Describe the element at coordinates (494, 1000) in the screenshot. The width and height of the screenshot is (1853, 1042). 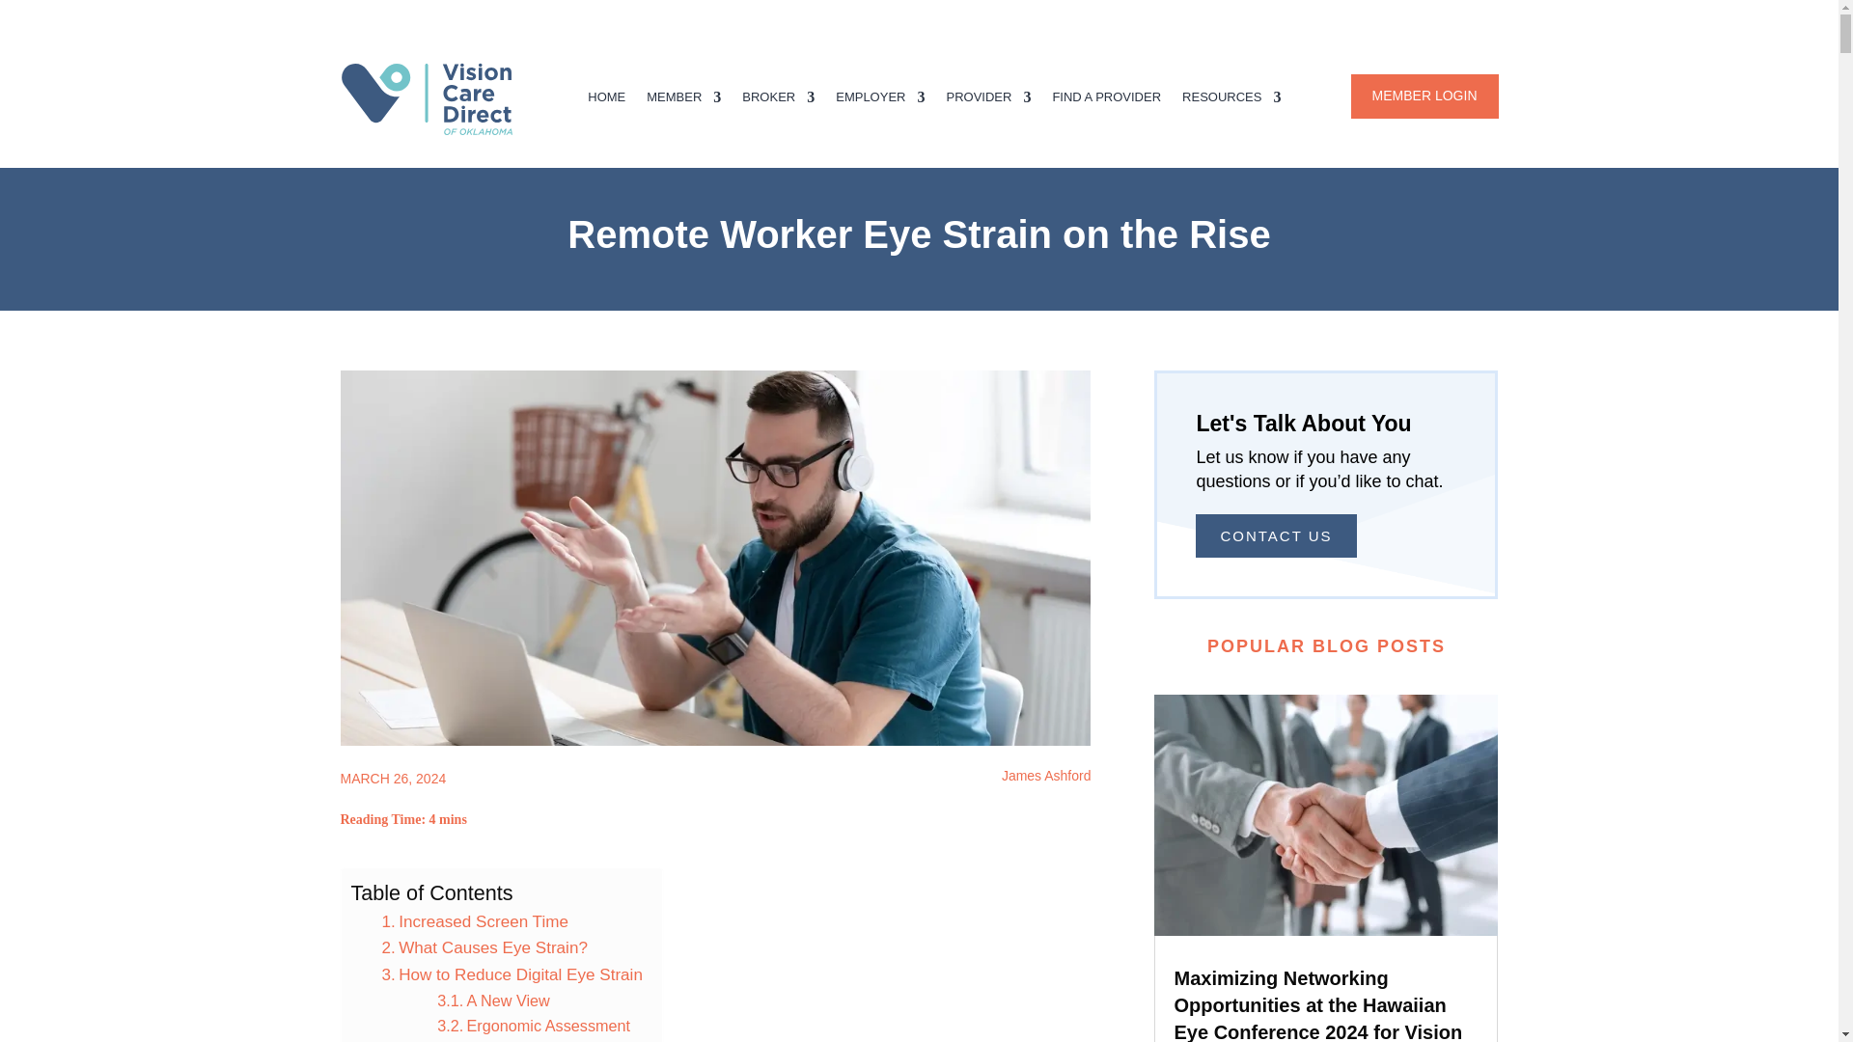
I see `A New View` at that location.